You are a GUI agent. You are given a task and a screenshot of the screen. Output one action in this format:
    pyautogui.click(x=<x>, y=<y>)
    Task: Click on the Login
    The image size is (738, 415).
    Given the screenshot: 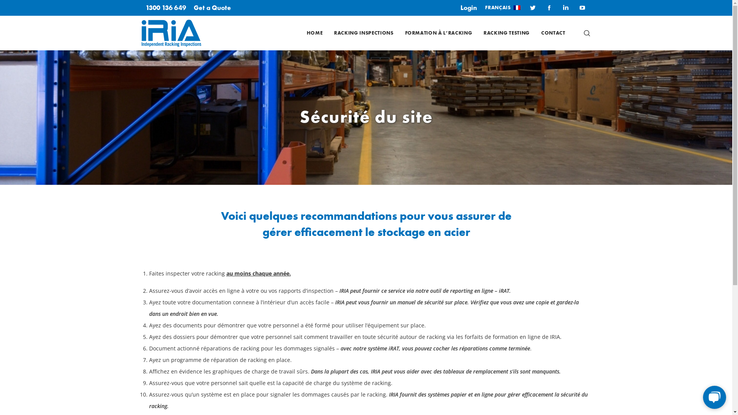 What is the action you would take?
    pyautogui.click(x=469, y=8)
    